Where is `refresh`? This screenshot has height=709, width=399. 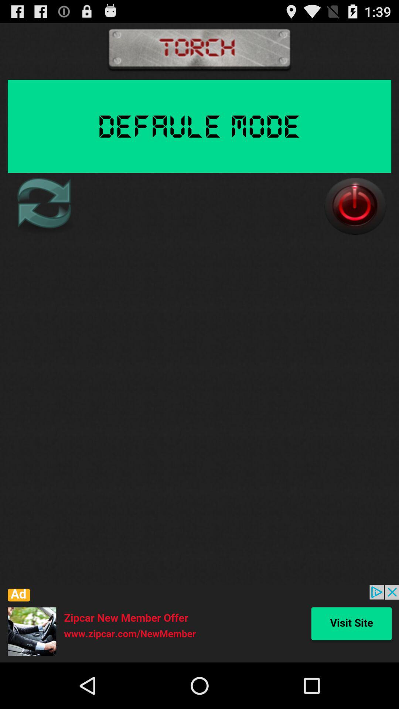
refresh is located at coordinates (44, 206).